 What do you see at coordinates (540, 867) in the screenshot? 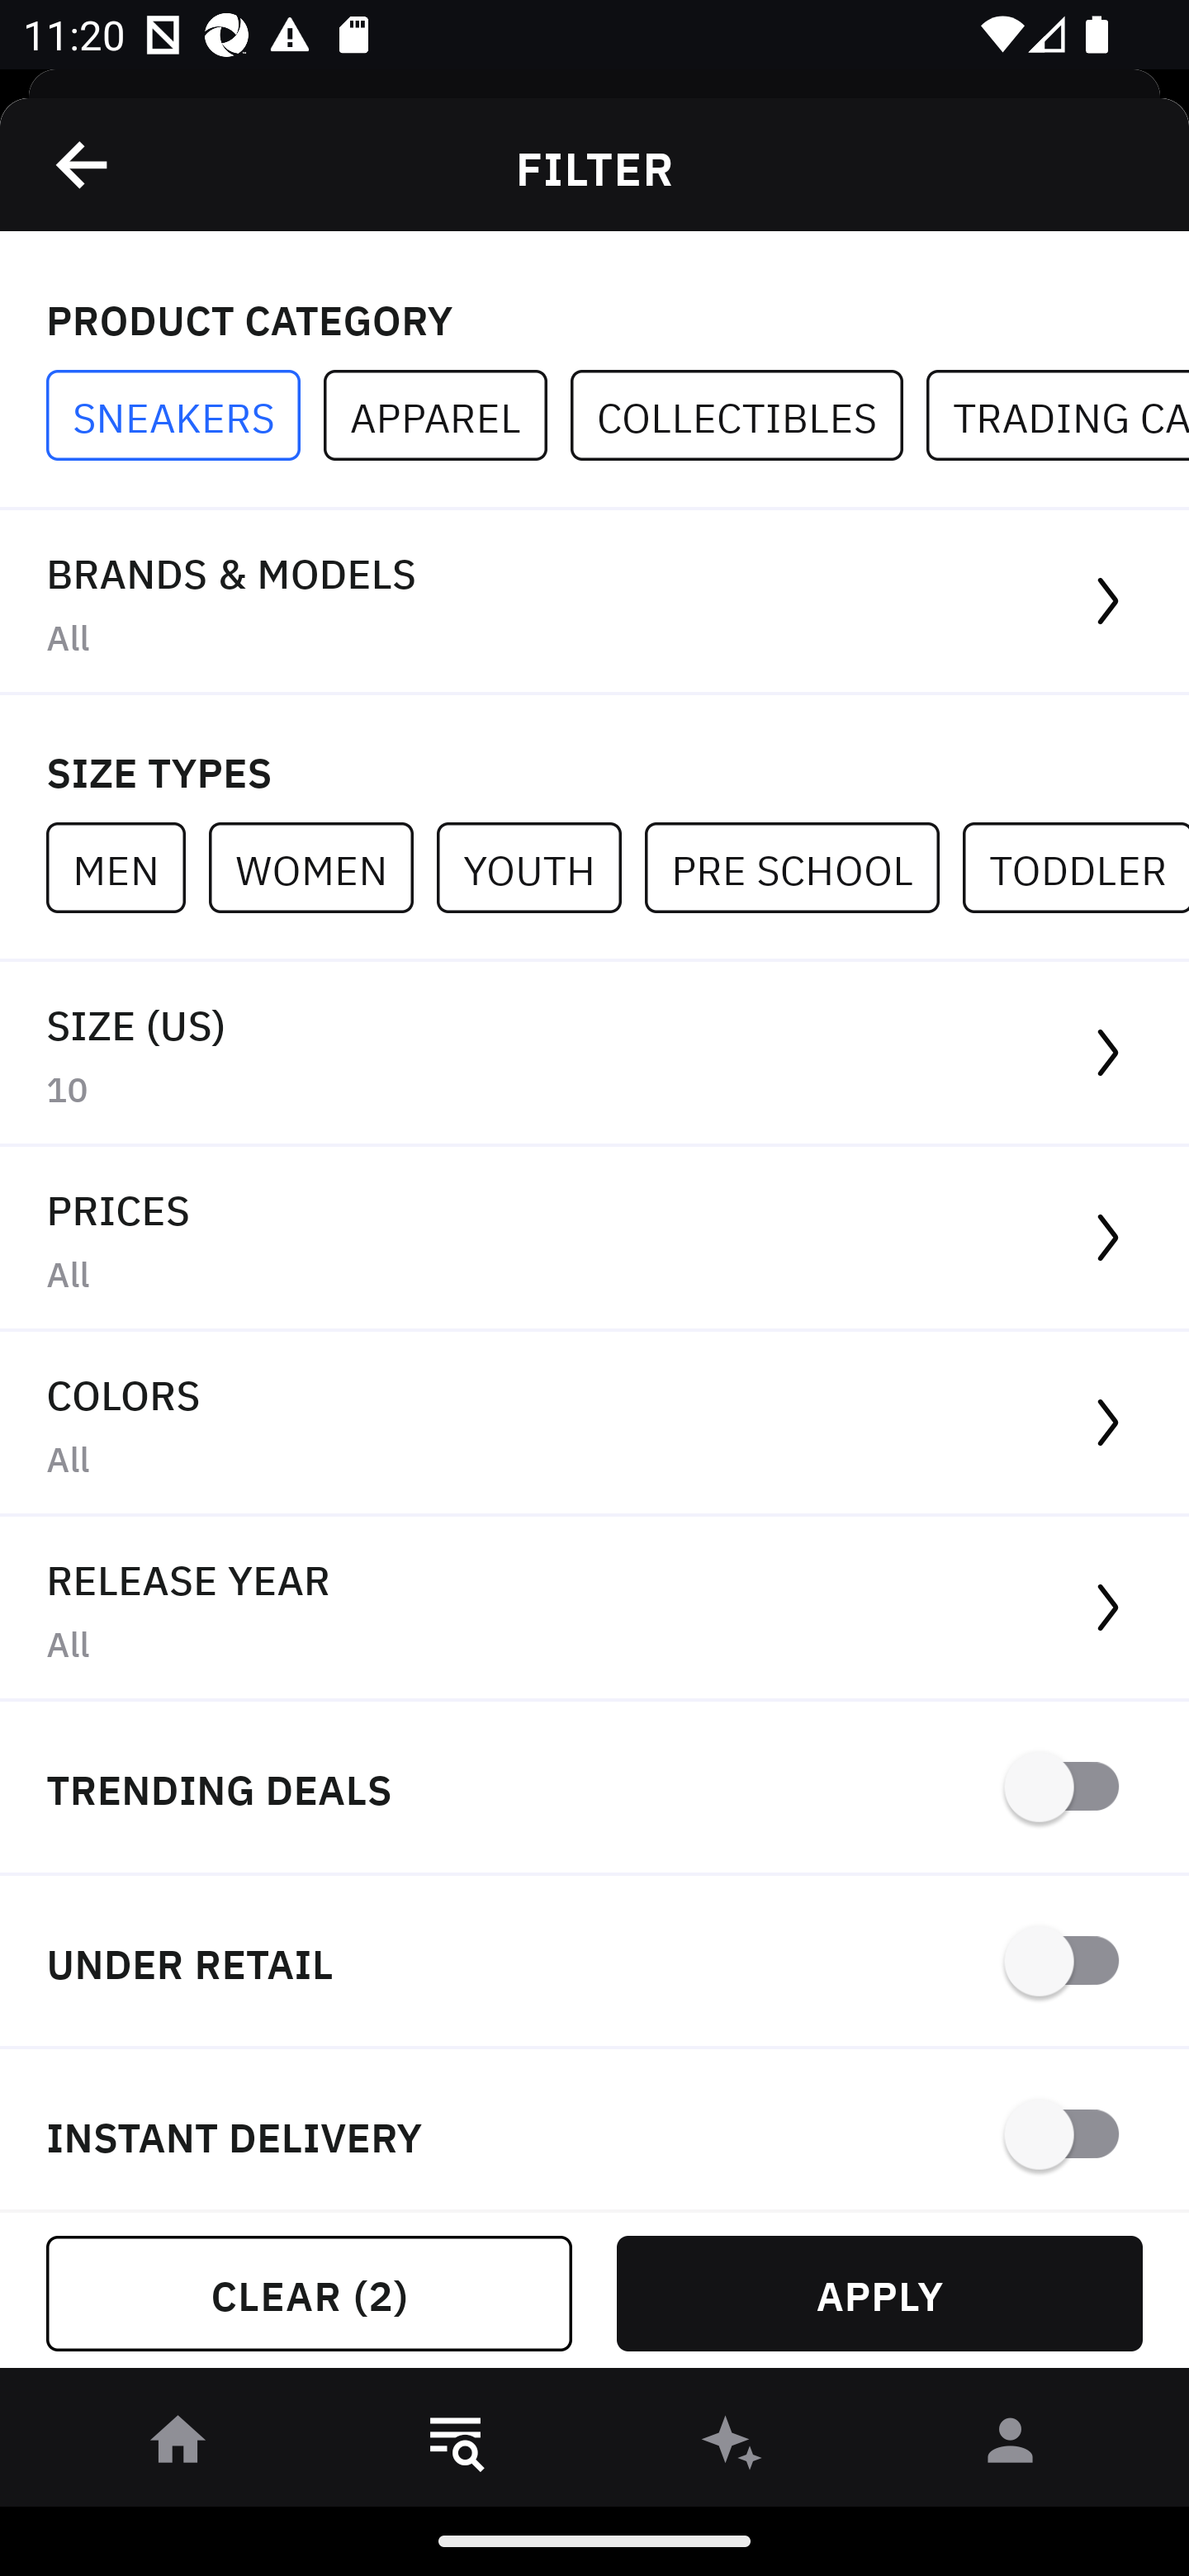
I see `YOUTH` at bounding box center [540, 867].